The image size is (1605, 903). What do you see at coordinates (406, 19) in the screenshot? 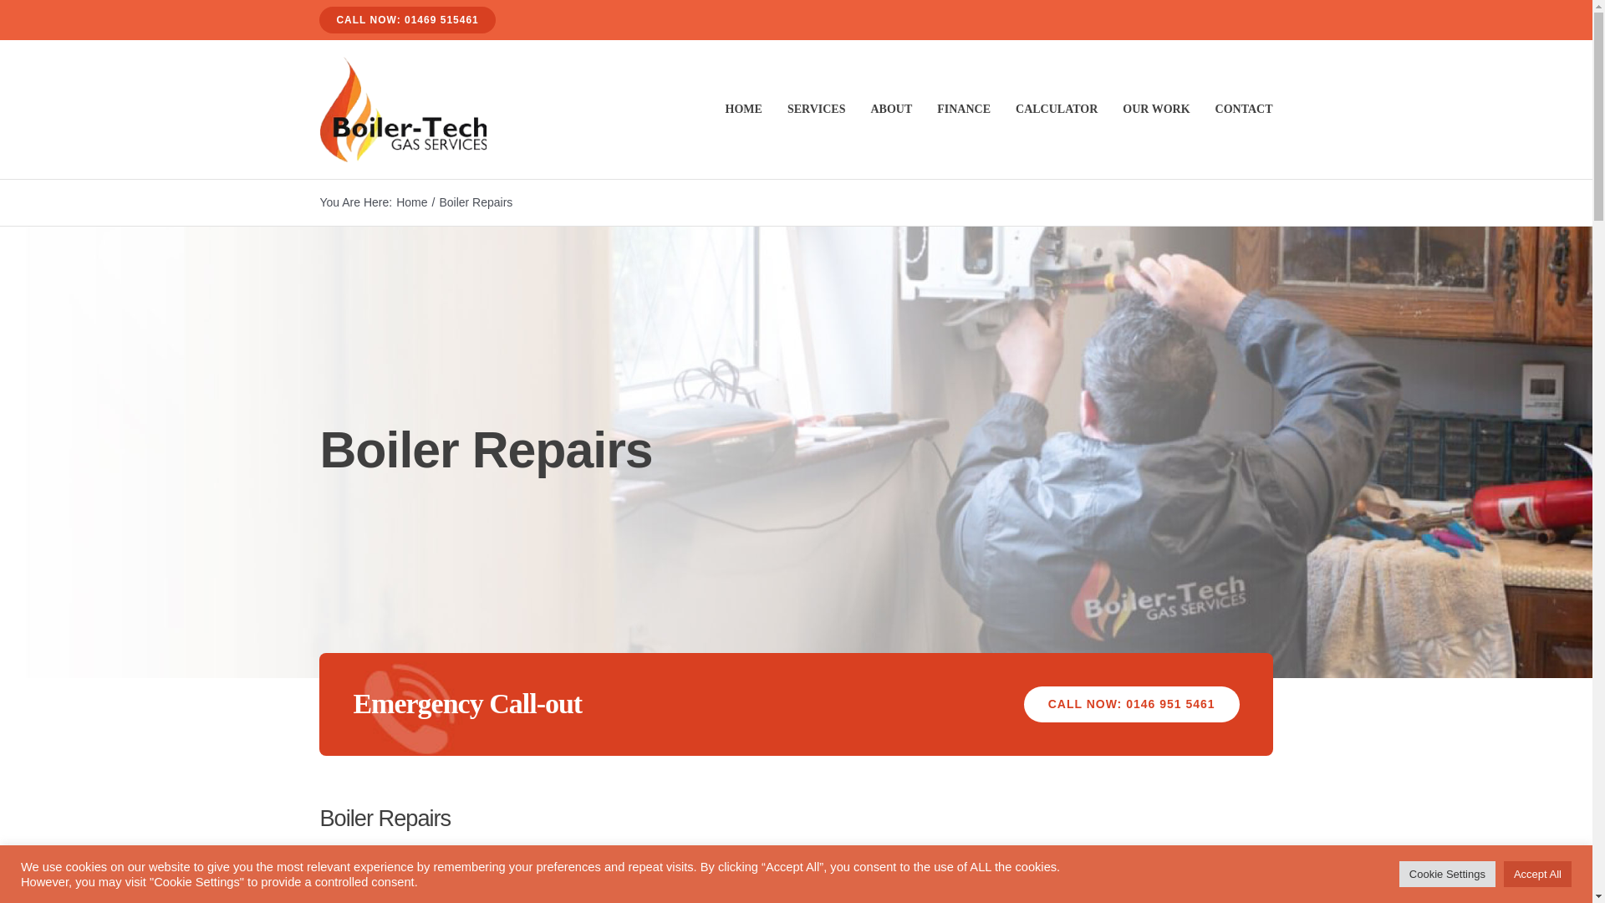
I see `CALL NOW: 01469 515461` at bounding box center [406, 19].